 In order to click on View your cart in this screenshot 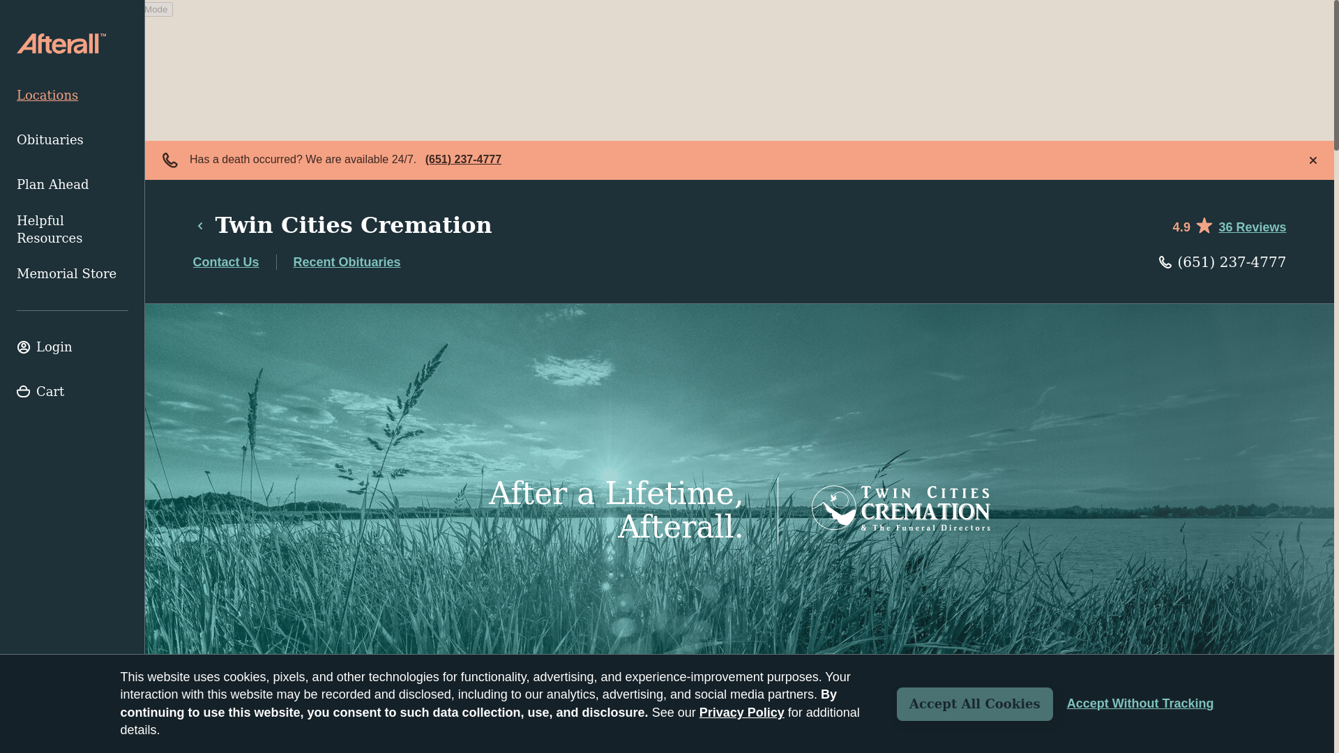, I will do `click(73, 392)`.